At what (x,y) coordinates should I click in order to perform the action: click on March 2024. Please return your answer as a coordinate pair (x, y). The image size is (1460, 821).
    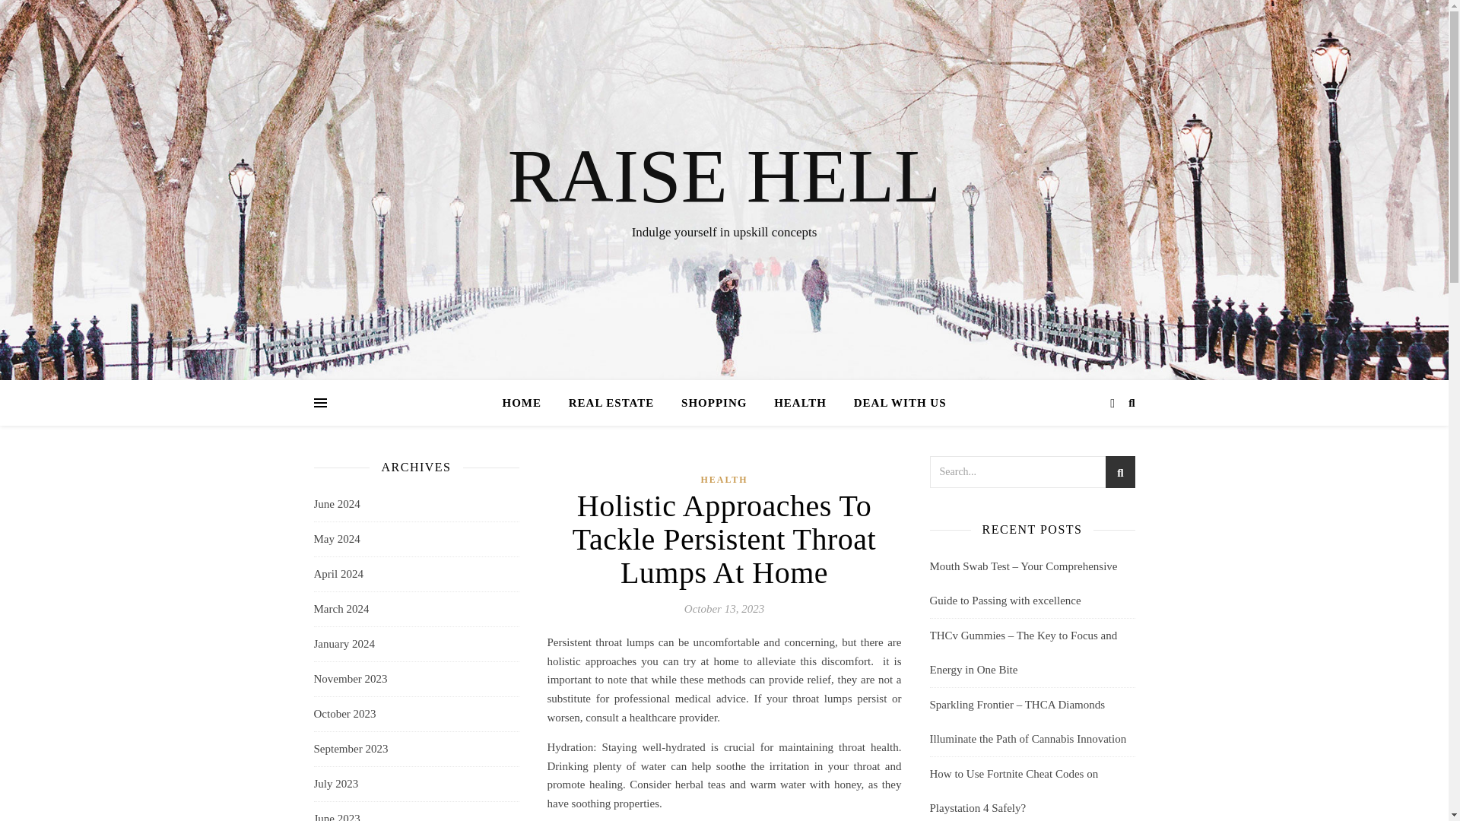
    Looking at the image, I should click on (341, 609).